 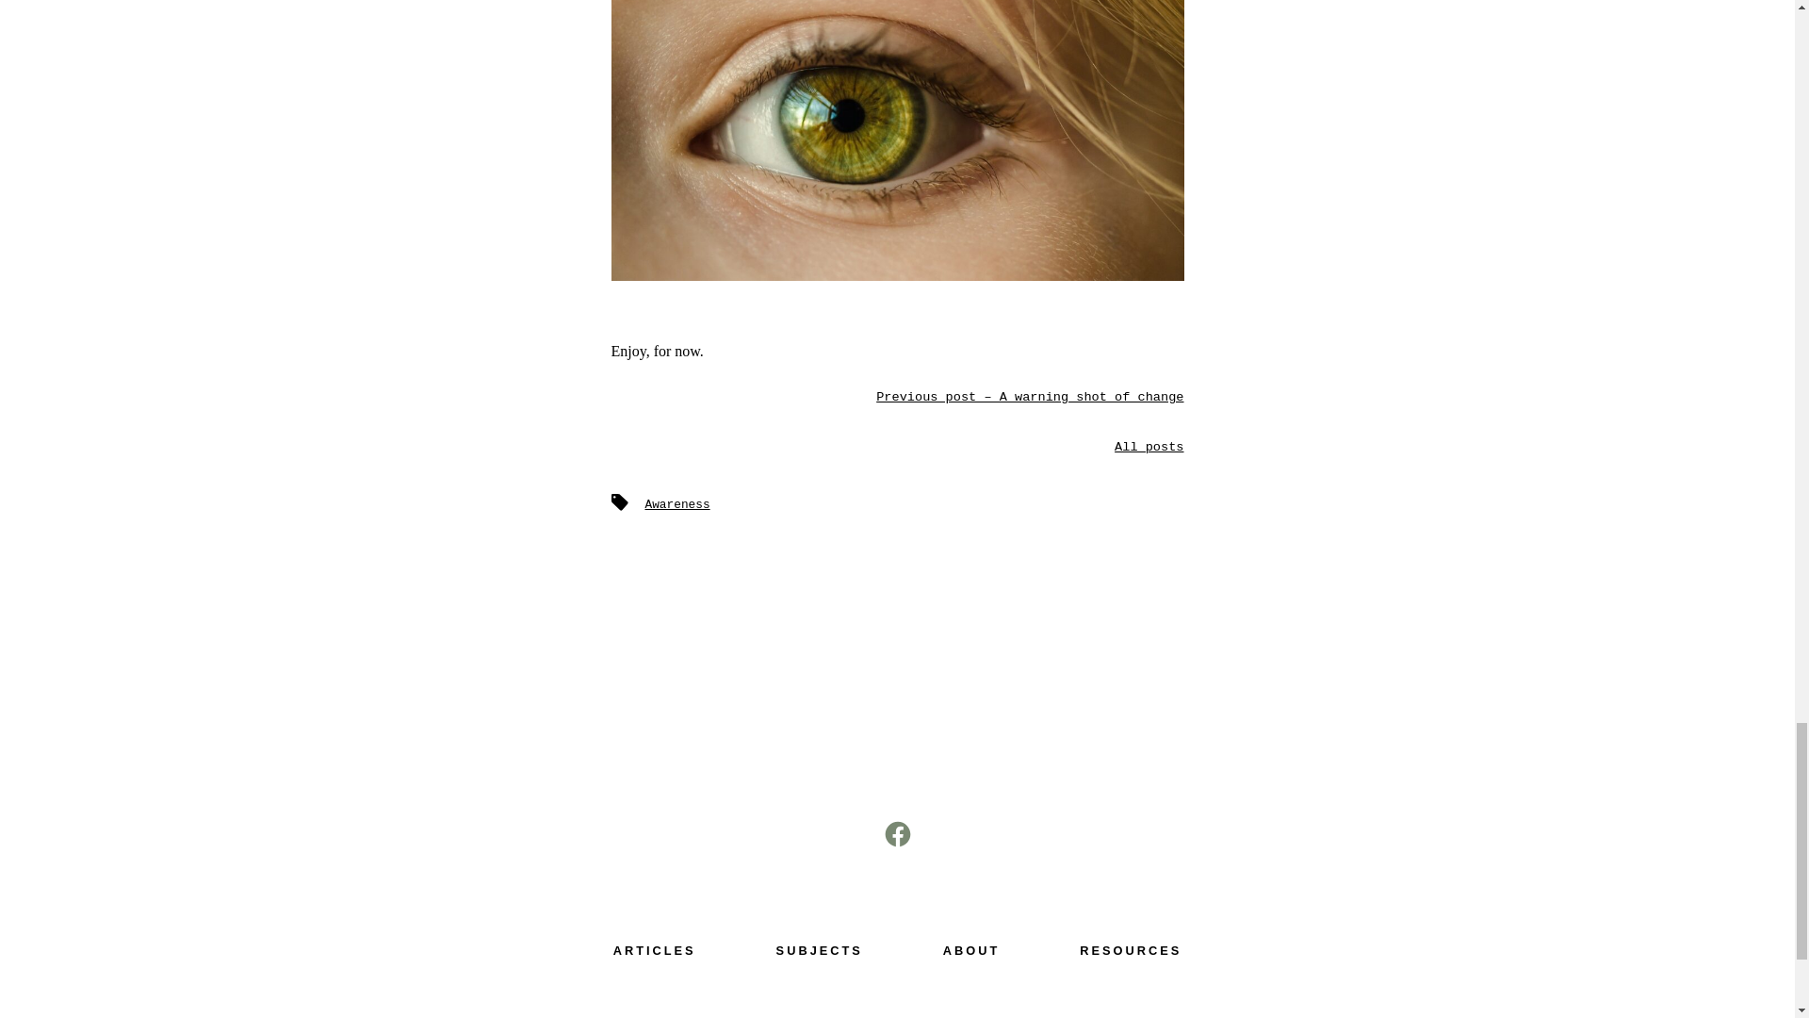 What do you see at coordinates (654, 950) in the screenshot?
I see `ARTICLES` at bounding box center [654, 950].